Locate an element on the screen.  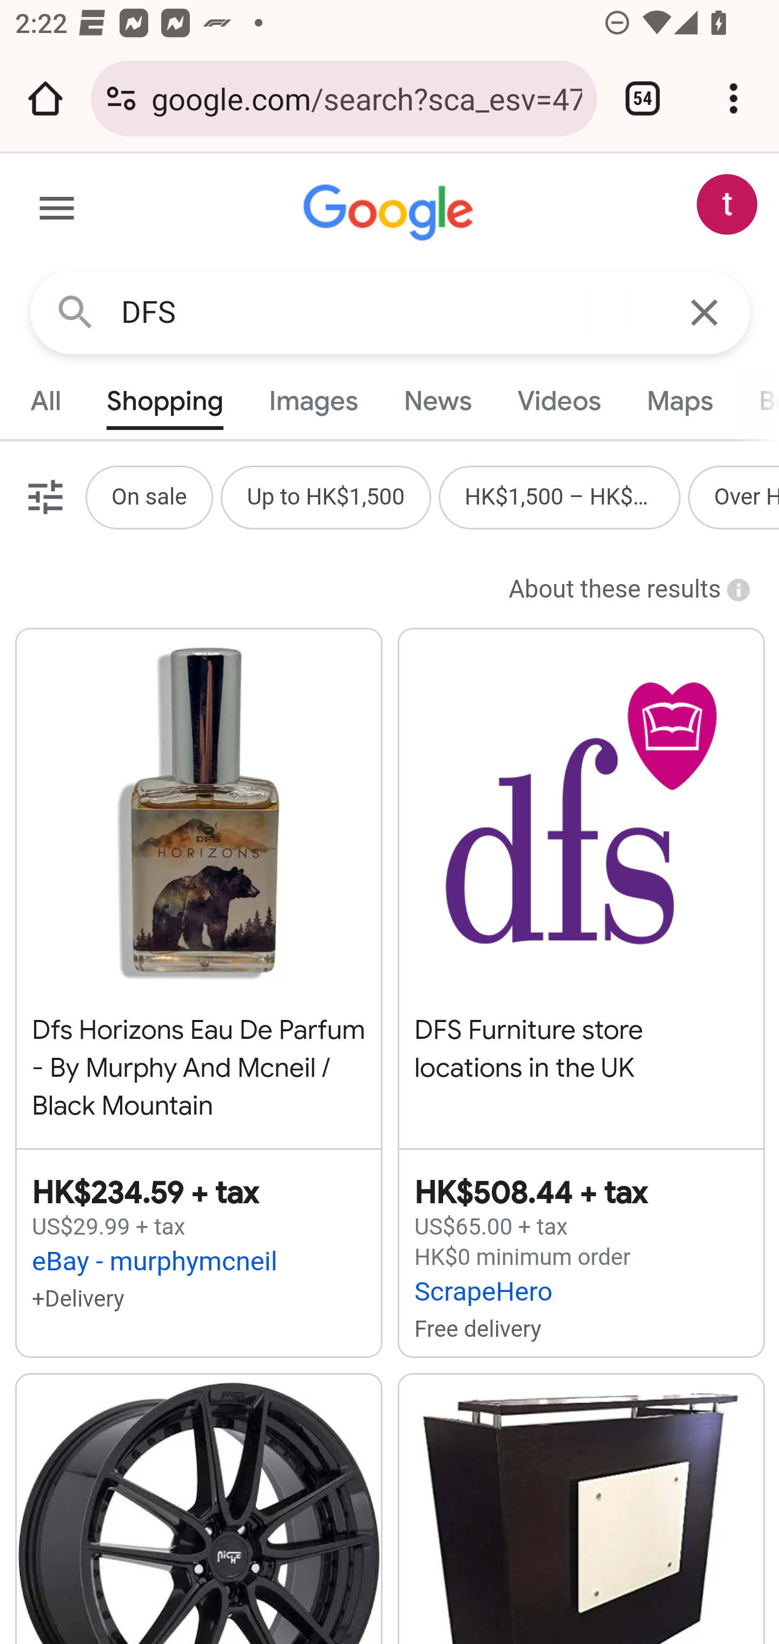
Clear Search is located at coordinates (705, 311).